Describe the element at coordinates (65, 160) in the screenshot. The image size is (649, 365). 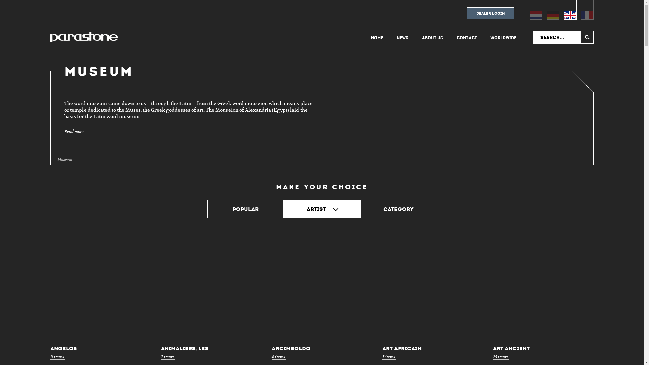
I see `Museum` at that location.